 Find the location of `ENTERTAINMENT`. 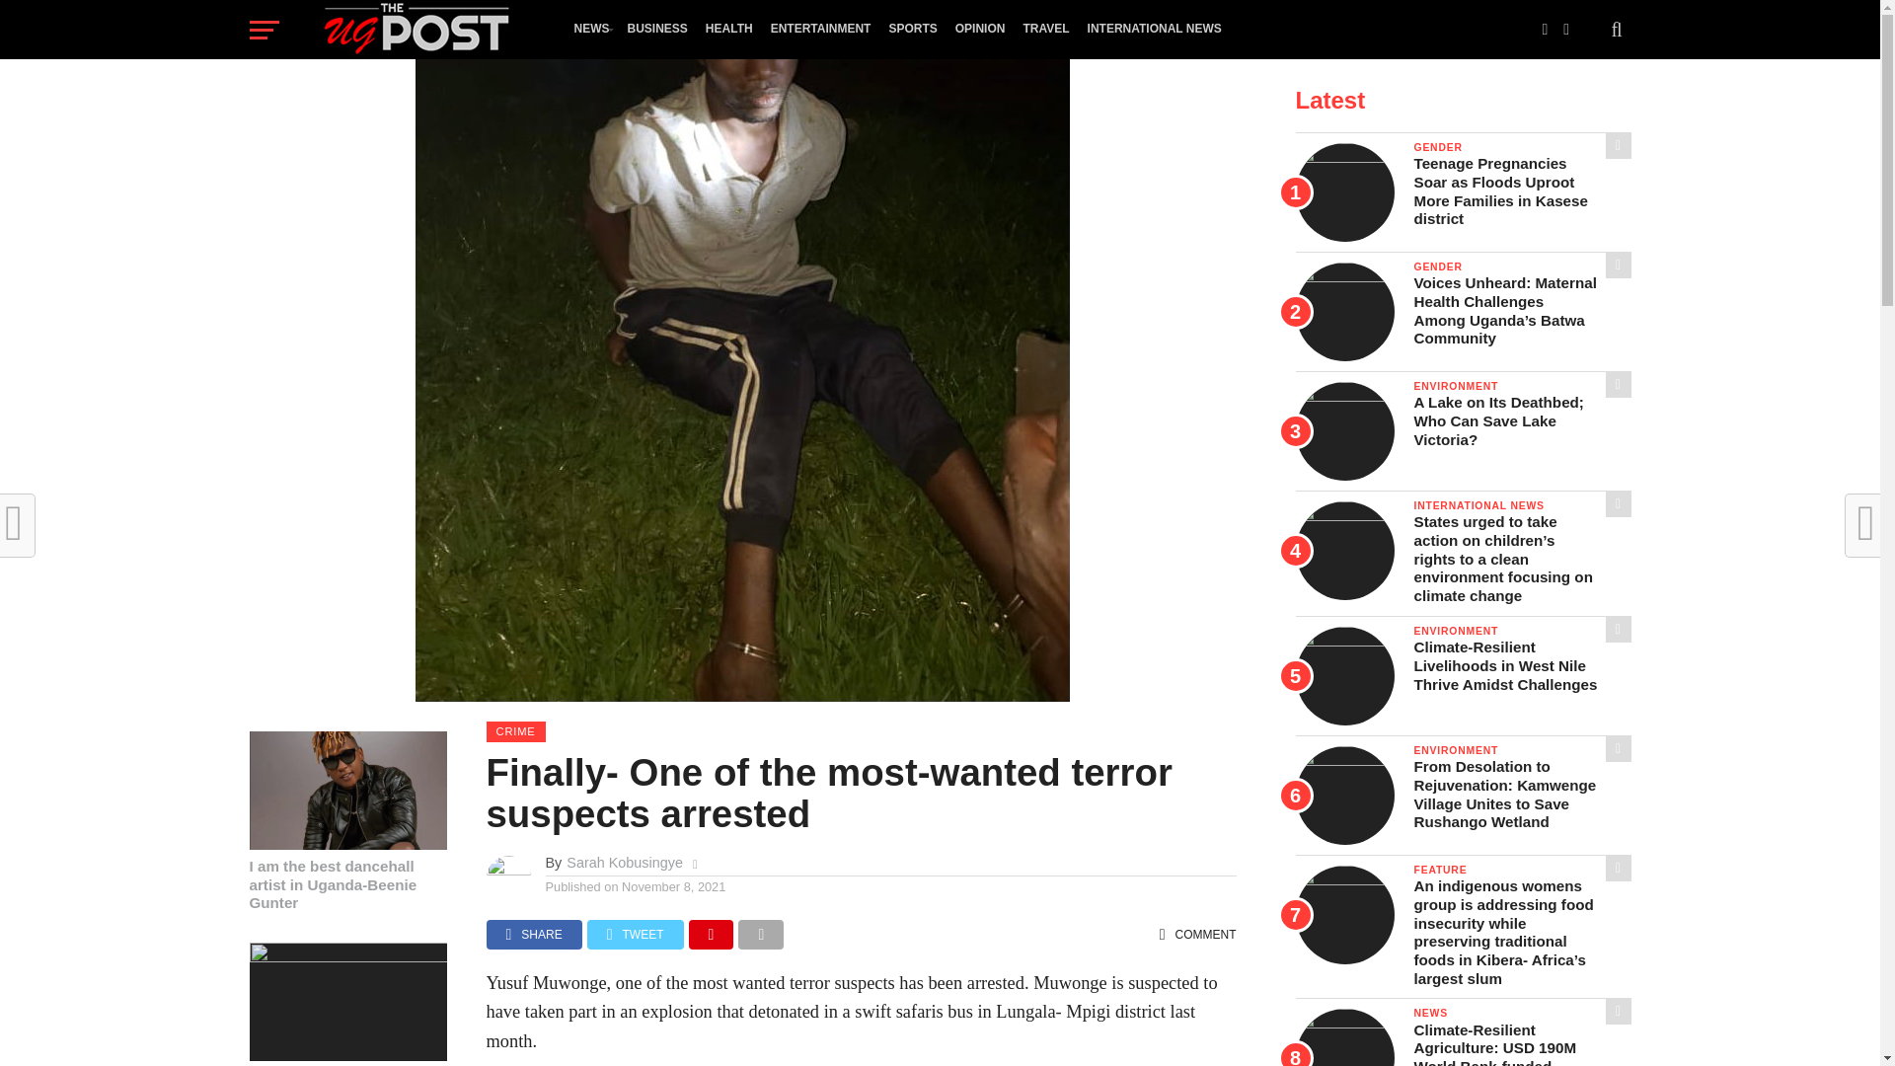

ENTERTAINMENT is located at coordinates (821, 29).